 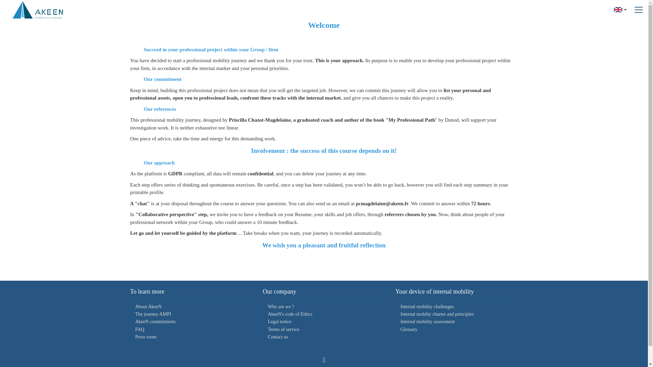 I want to click on The journey AMPI, so click(x=153, y=314).